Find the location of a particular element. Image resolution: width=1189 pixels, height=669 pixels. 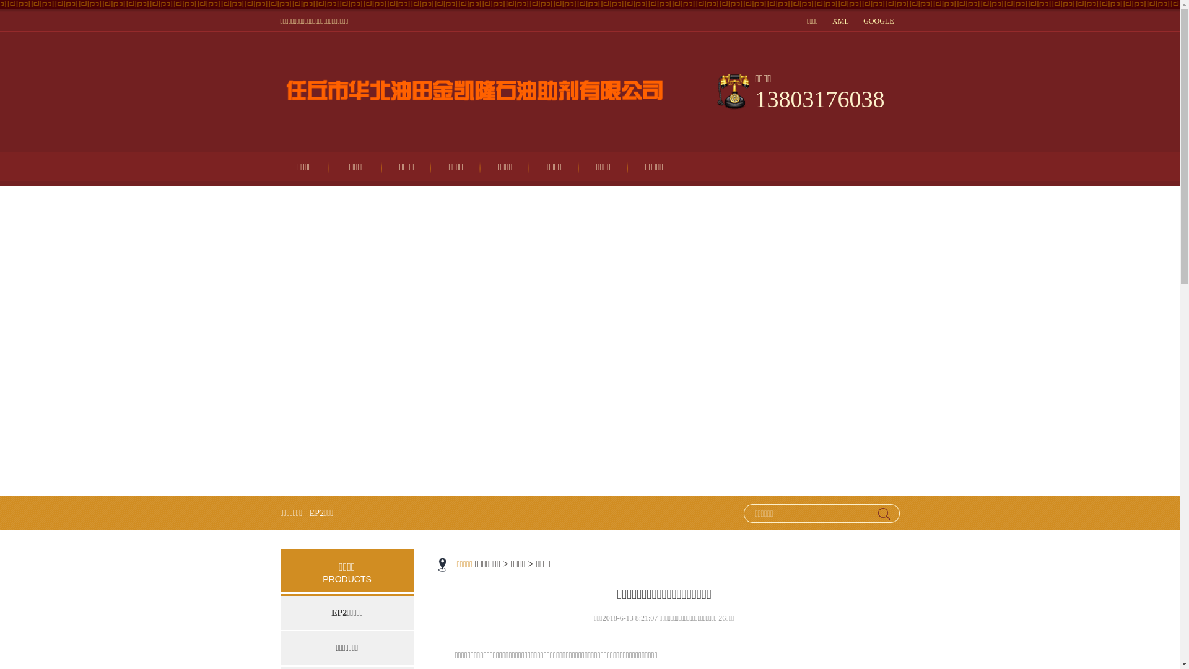

GOOGLE is located at coordinates (878, 21).